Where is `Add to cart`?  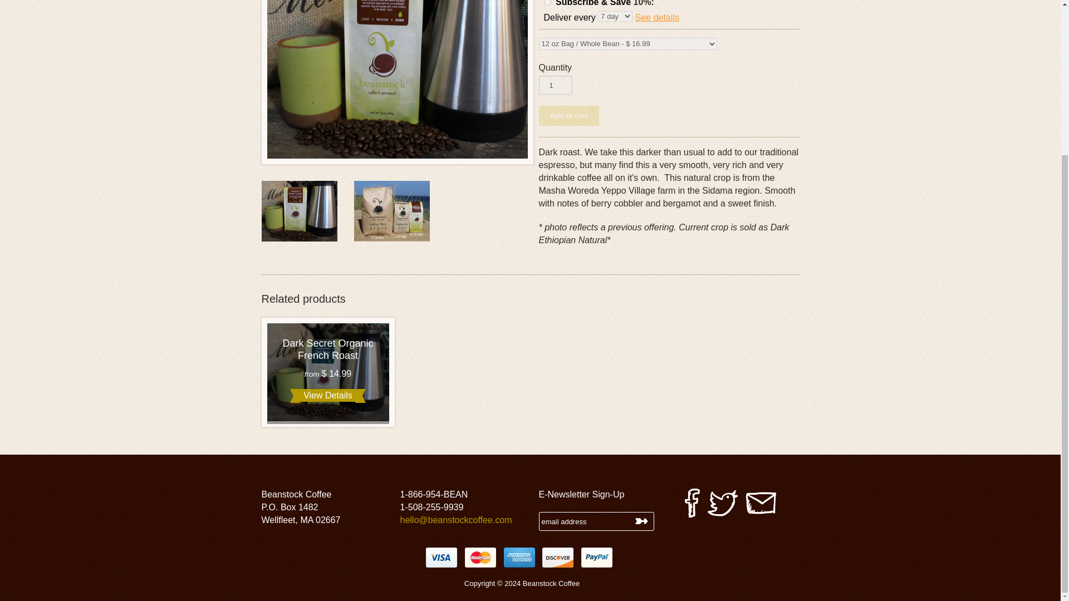
Add to cart is located at coordinates (569, 116).